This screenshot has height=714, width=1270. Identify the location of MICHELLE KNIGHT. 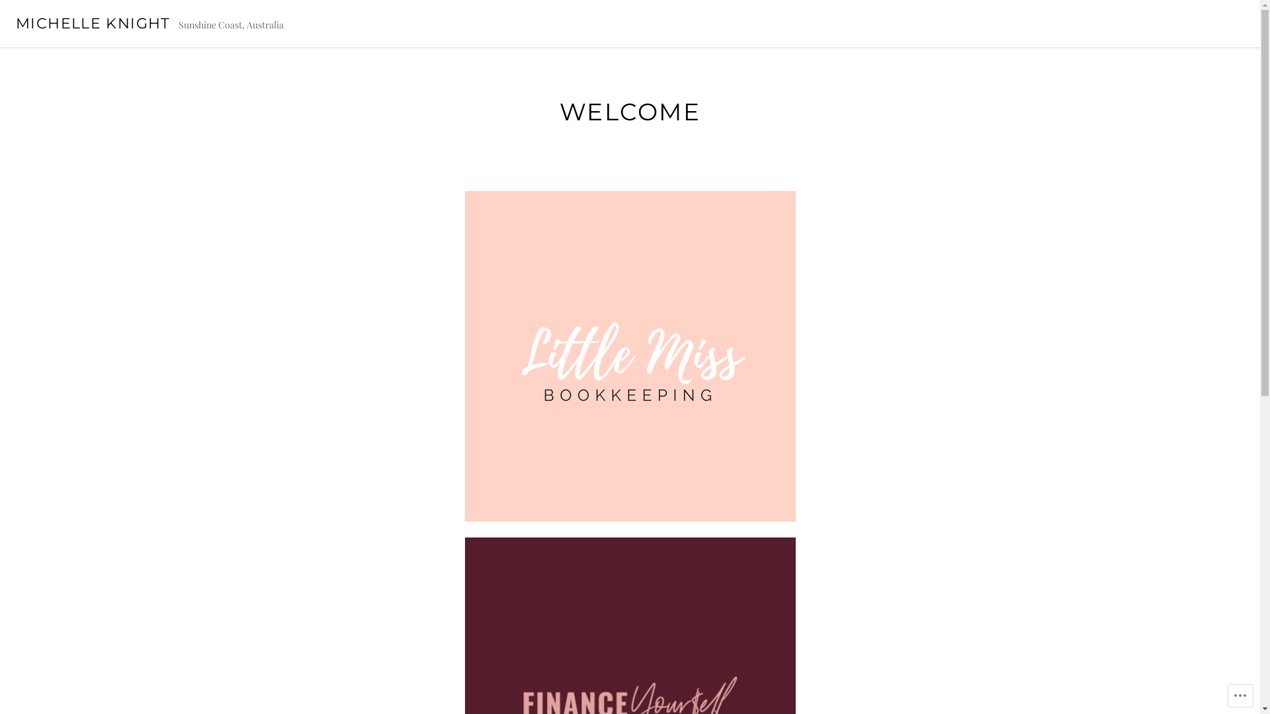
(93, 24).